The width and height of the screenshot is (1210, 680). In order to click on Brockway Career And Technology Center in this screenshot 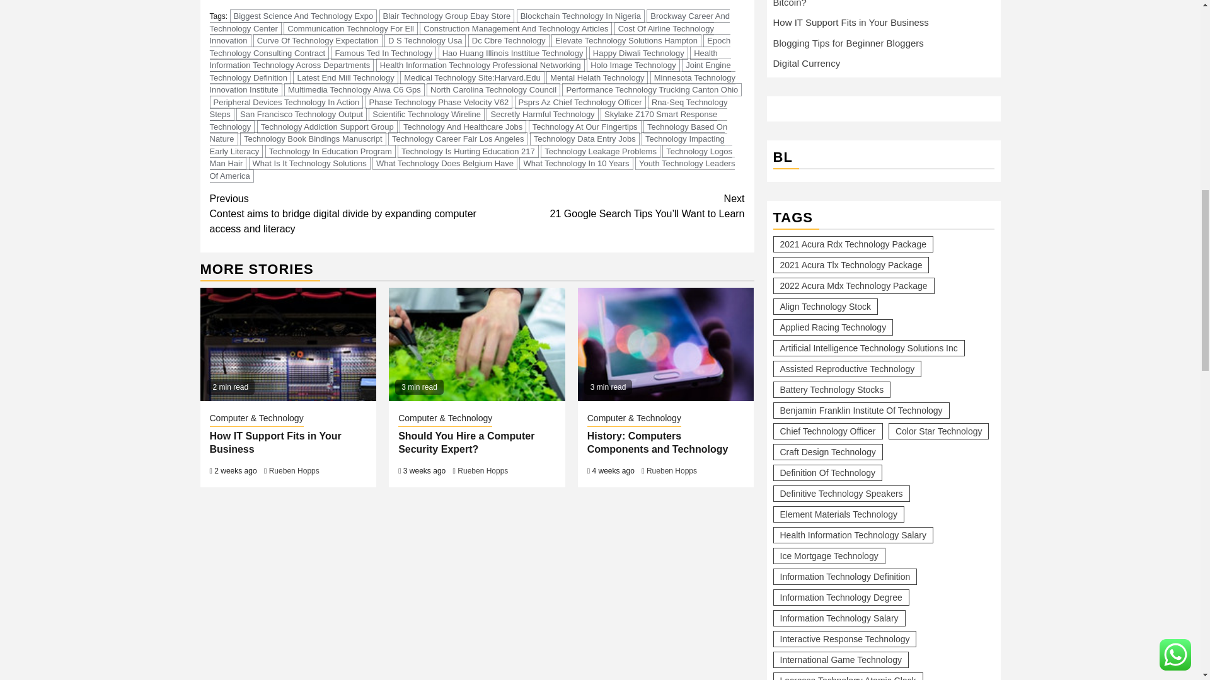, I will do `click(469, 23)`.